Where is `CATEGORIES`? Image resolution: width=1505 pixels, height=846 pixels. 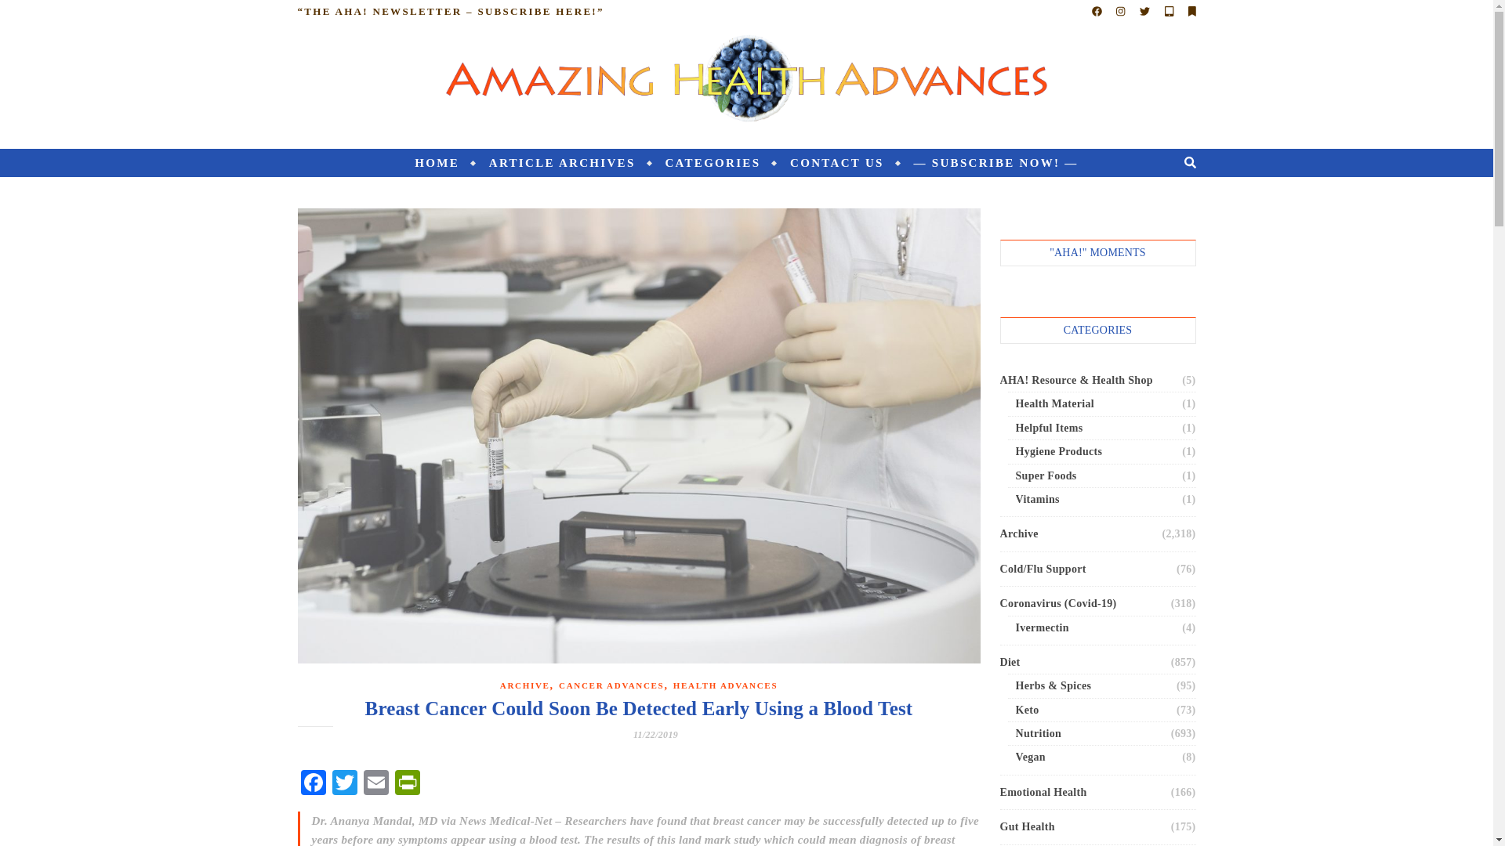
CATEGORIES is located at coordinates (712, 163).